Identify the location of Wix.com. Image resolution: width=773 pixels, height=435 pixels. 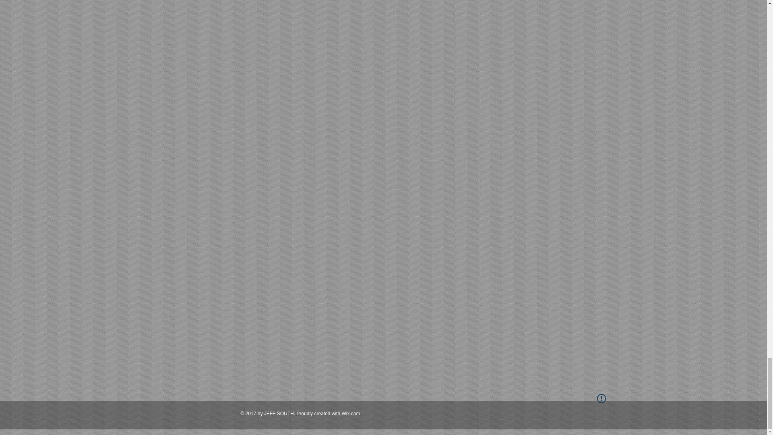
(351, 413).